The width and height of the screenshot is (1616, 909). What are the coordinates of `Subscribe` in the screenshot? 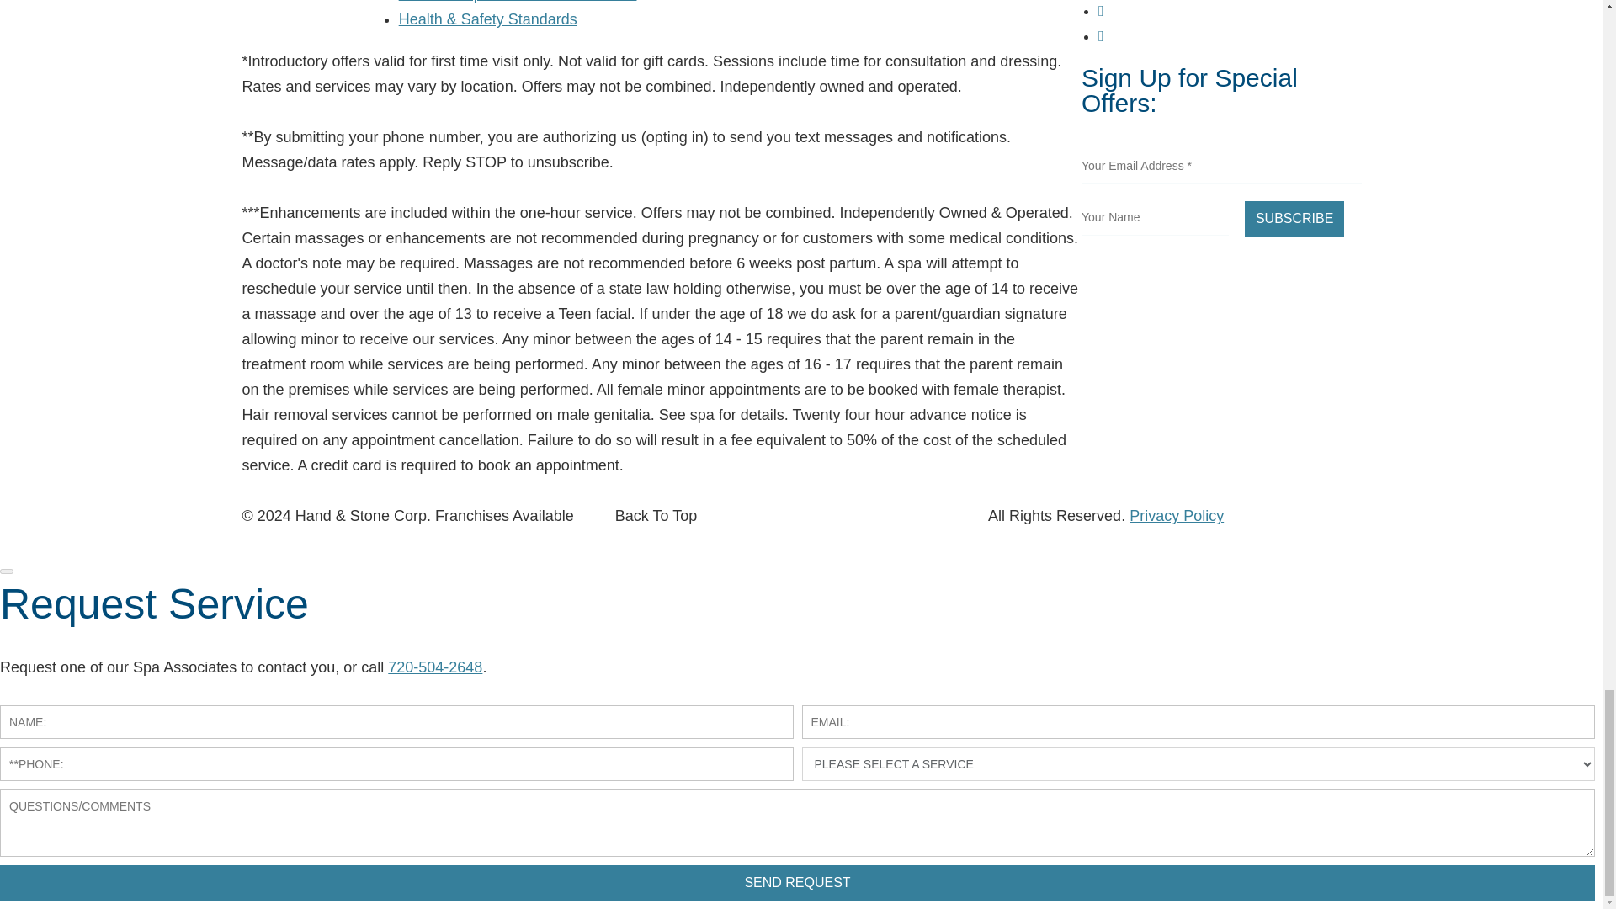 It's located at (1294, 218).